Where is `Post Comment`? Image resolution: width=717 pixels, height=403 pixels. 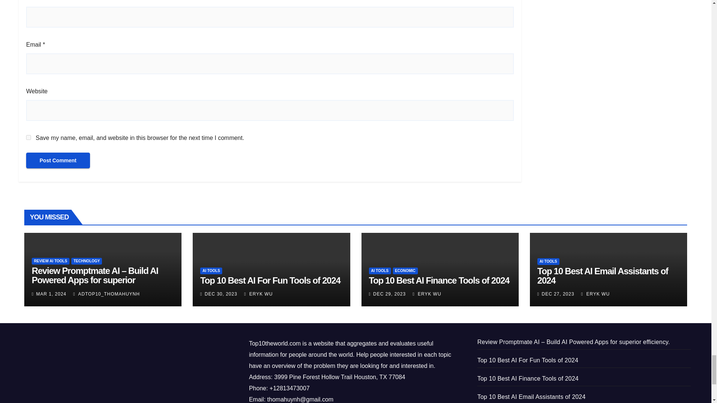 Post Comment is located at coordinates (58, 160).